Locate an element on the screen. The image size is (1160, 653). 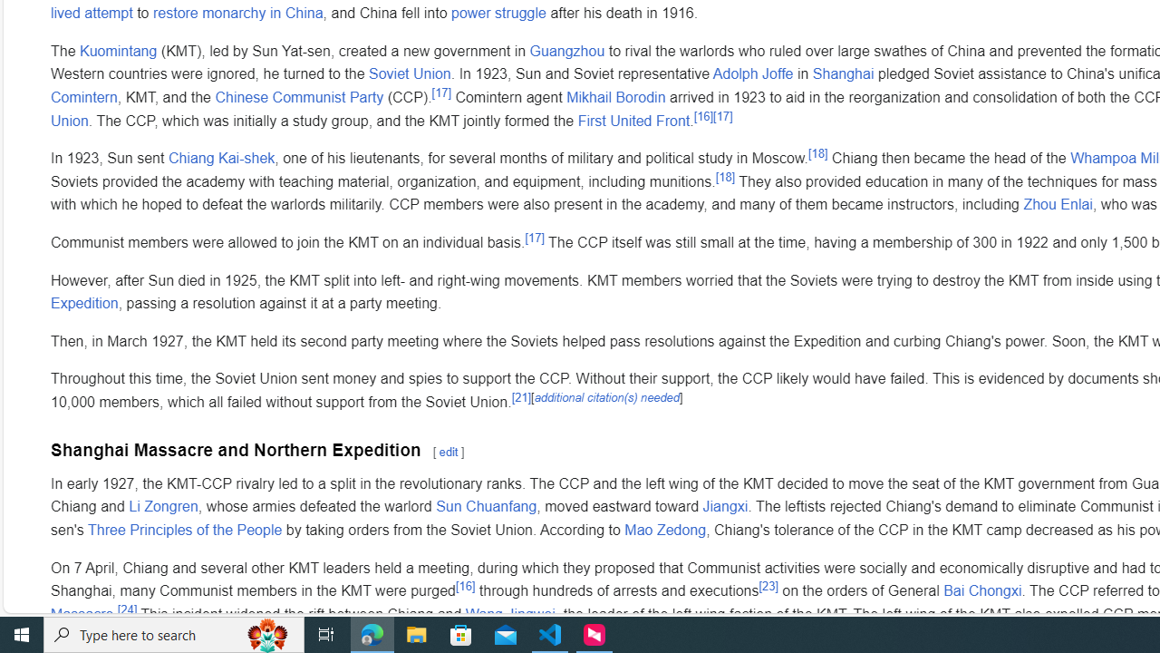
Mikhail Borodin is located at coordinates (615, 98).